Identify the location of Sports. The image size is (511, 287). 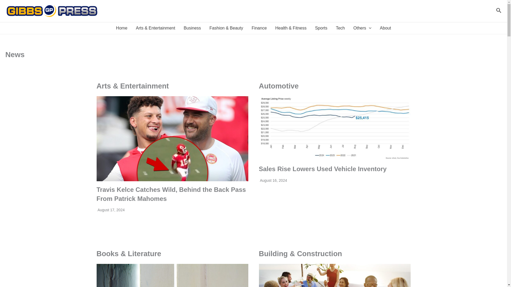
(321, 28).